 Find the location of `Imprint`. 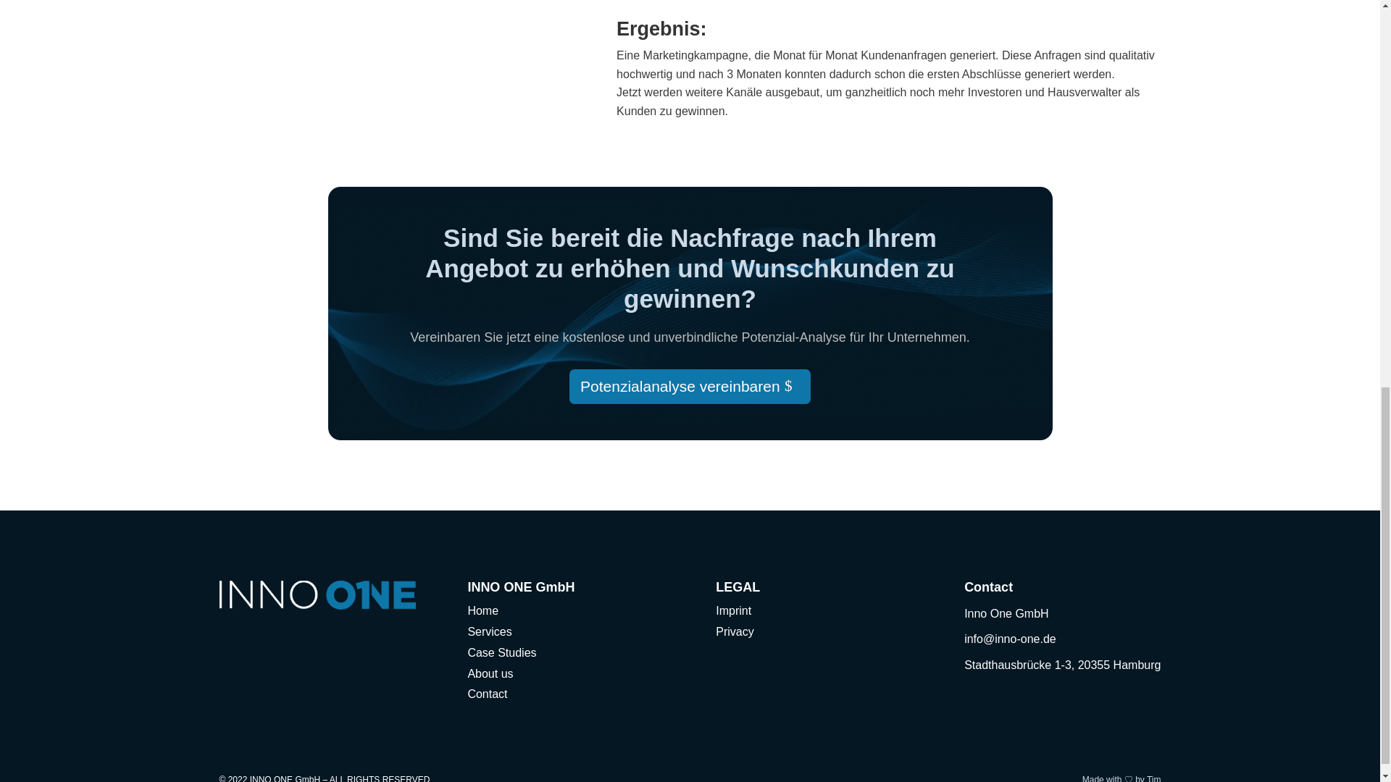

Imprint is located at coordinates (733, 610).